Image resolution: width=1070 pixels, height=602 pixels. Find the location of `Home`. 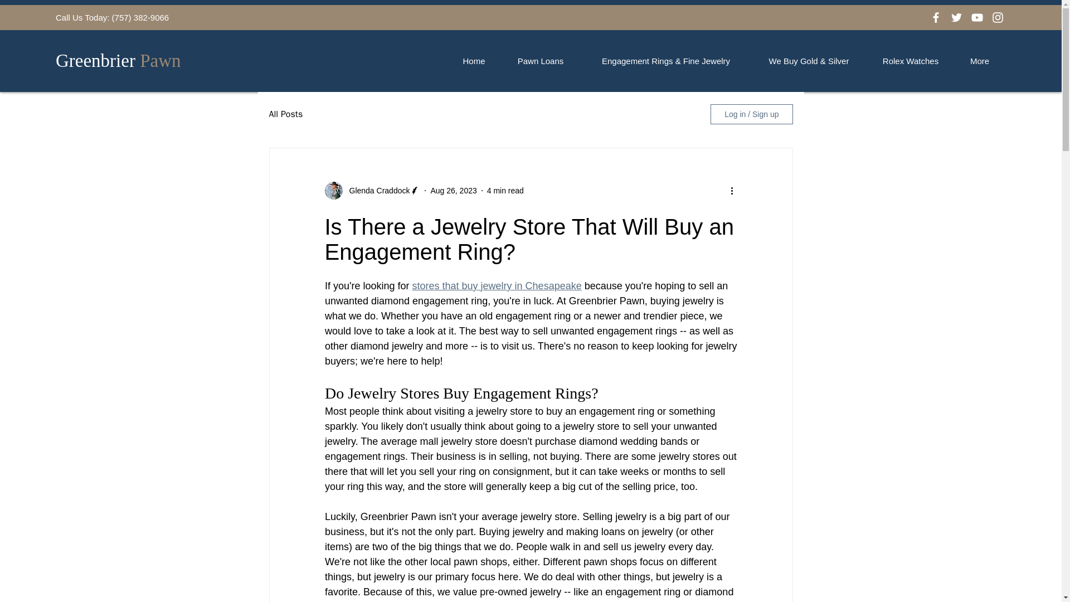

Home is located at coordinates (474, 61).